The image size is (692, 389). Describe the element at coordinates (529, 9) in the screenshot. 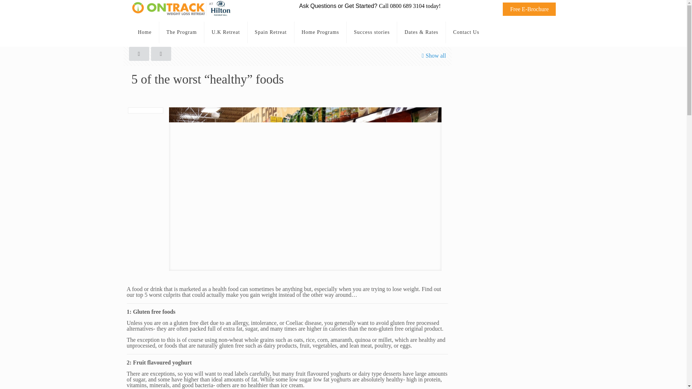

I see `Free E-Brochure` at that location.